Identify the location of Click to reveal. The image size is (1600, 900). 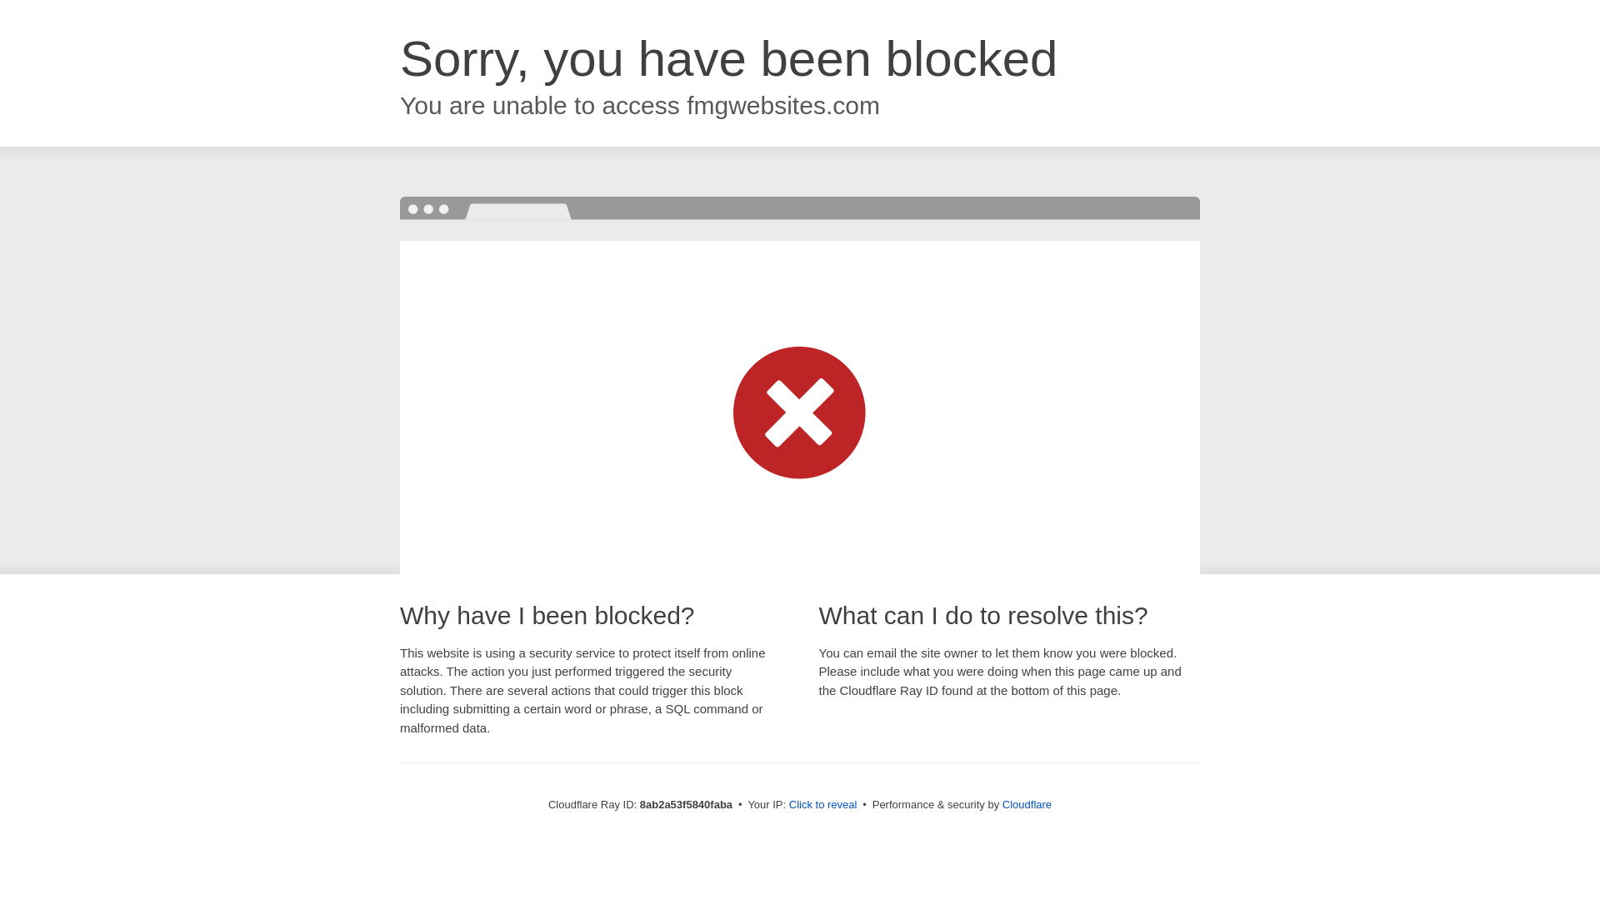
(823, 805).